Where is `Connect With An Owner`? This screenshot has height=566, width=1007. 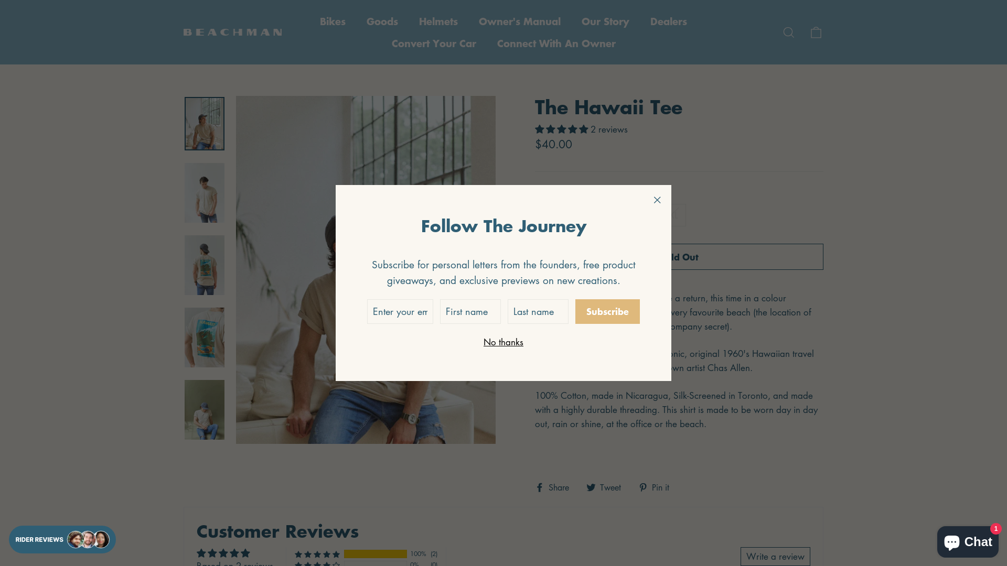 Connect With An Owner is located at coordinates (556, 43).